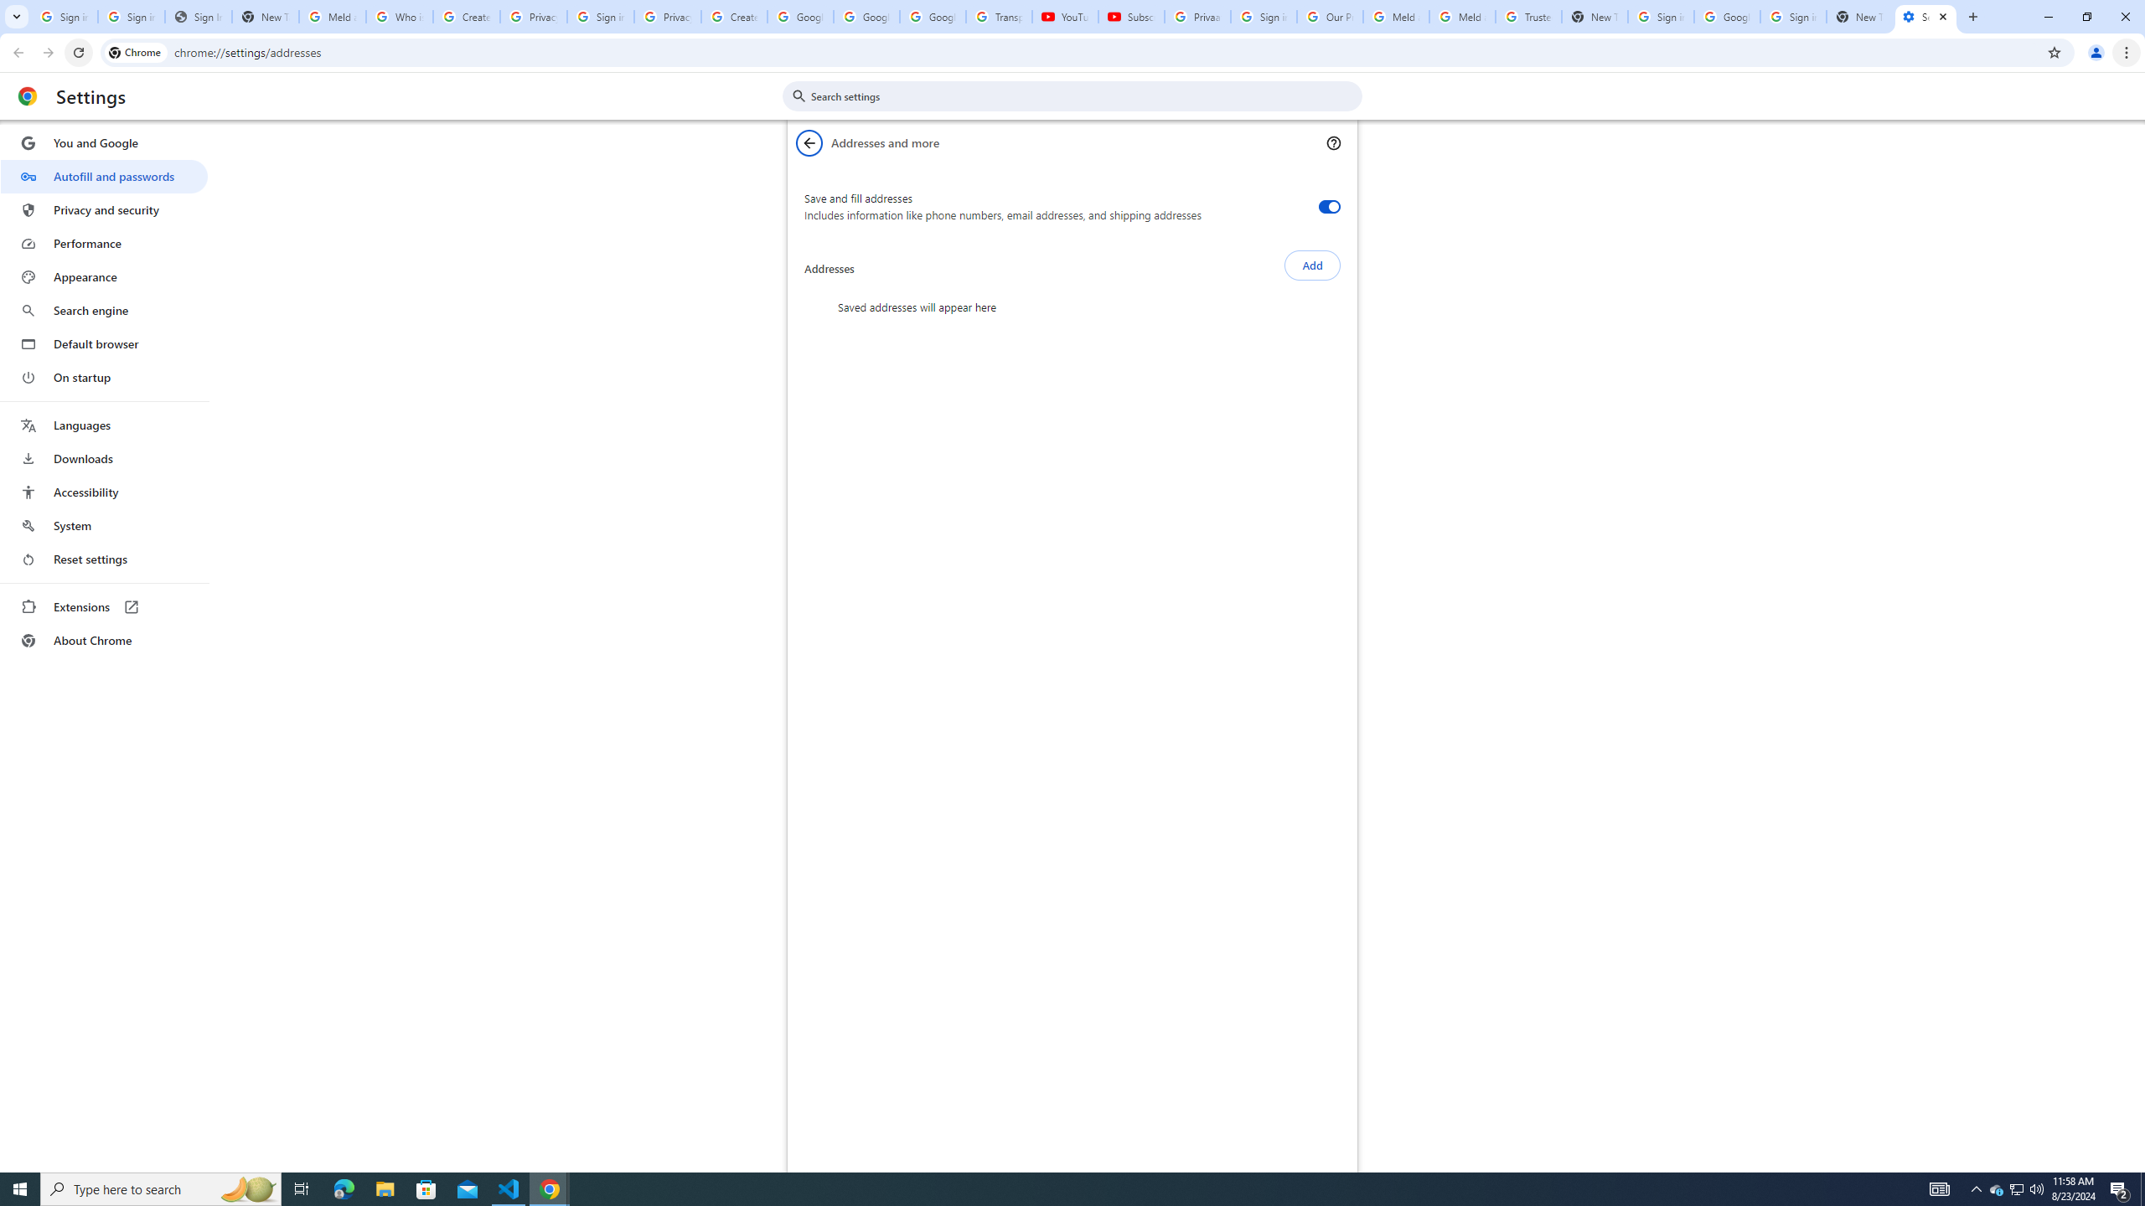 Image resolution: width=2145 pixels, height=1206 pixels. I want to click on Who is my administrator? - Google Account Help, so click(399, 17).